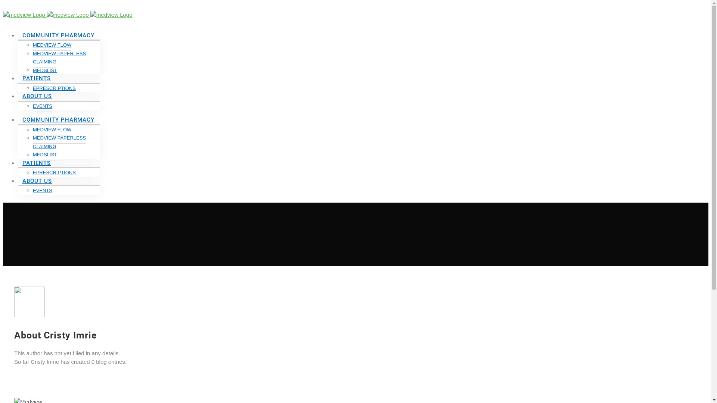 The image size is (717, 403). What do you see at coordinates (43, 191) in the screenshot?
I see `EVENTS` at bounding box center [43, 191].